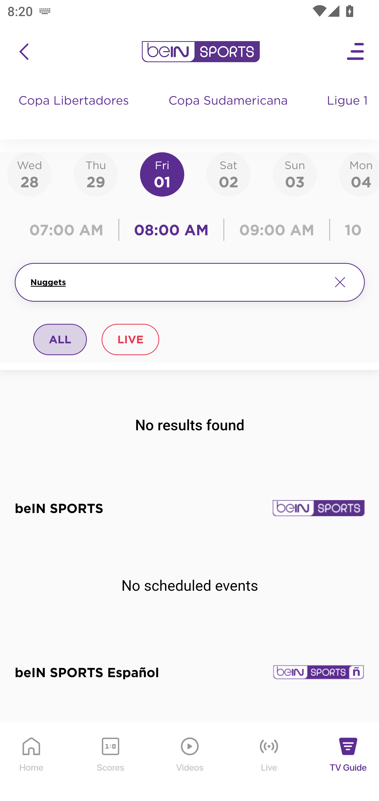 Image resolution: width=379 pixels, height=801 pixels. Describe the element at coordinates (177, 282) in the screenshot. I see `Nuggets` at that location.